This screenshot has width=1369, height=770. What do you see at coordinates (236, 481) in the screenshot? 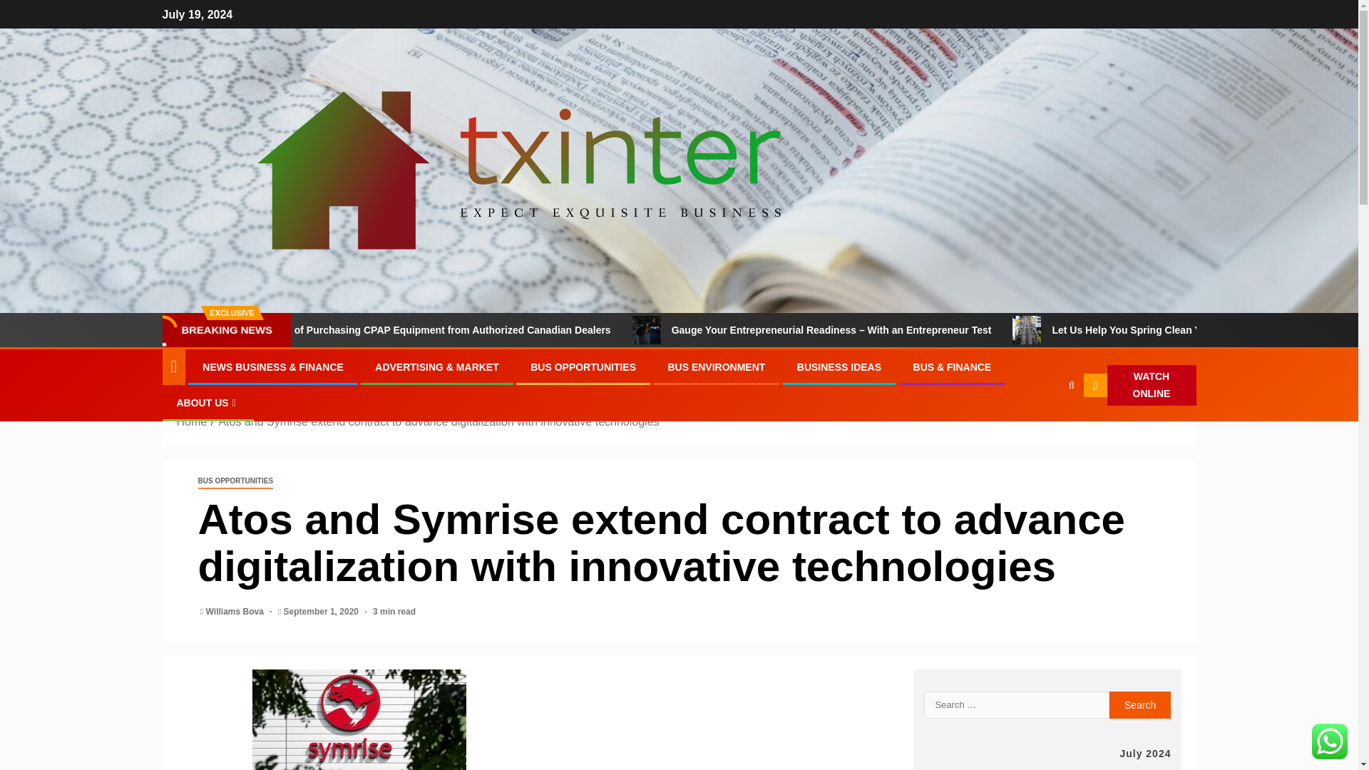
I see `BUS OPPORTUNITIES` at bounding box center [236, 481].